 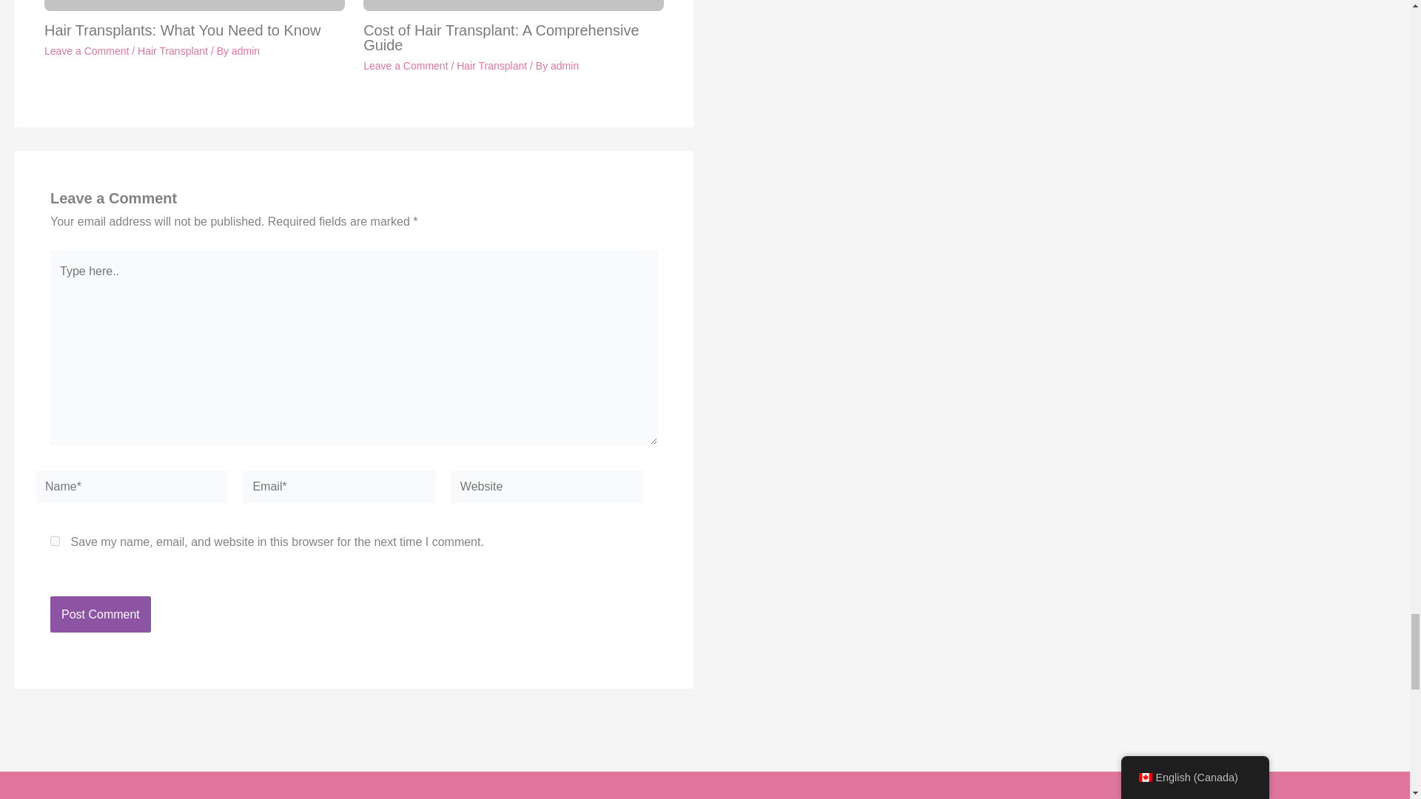 What do you see at coordinates (172, 50) in the screenshot?
I see `Hair Transplant` at bounding box center [172, 50].